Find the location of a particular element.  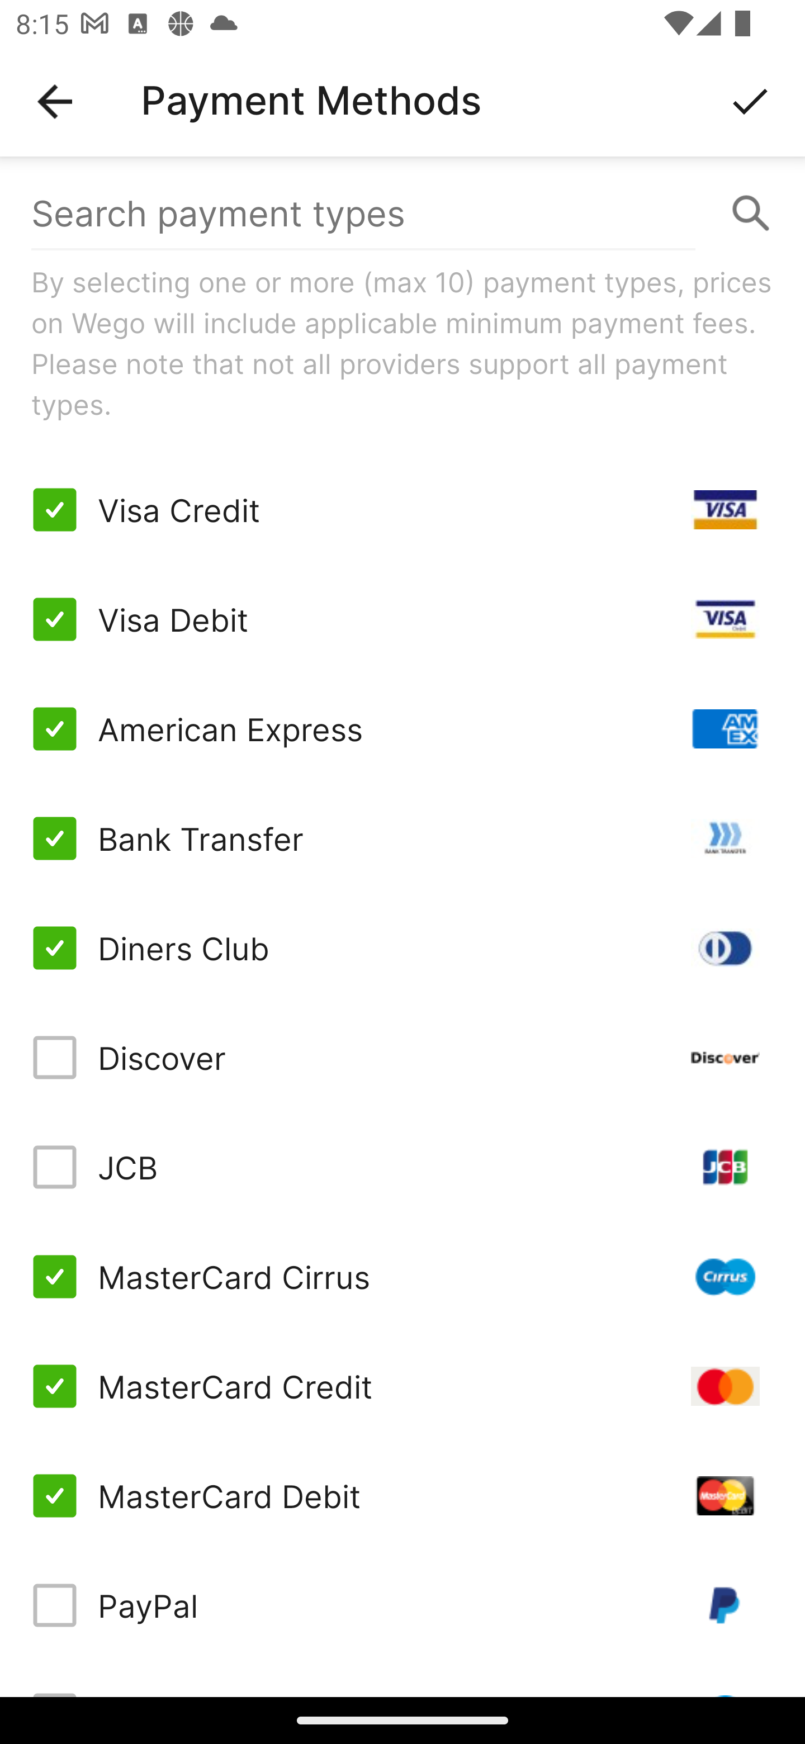

MasterCard Debit is located at coordinates (402, 1495).